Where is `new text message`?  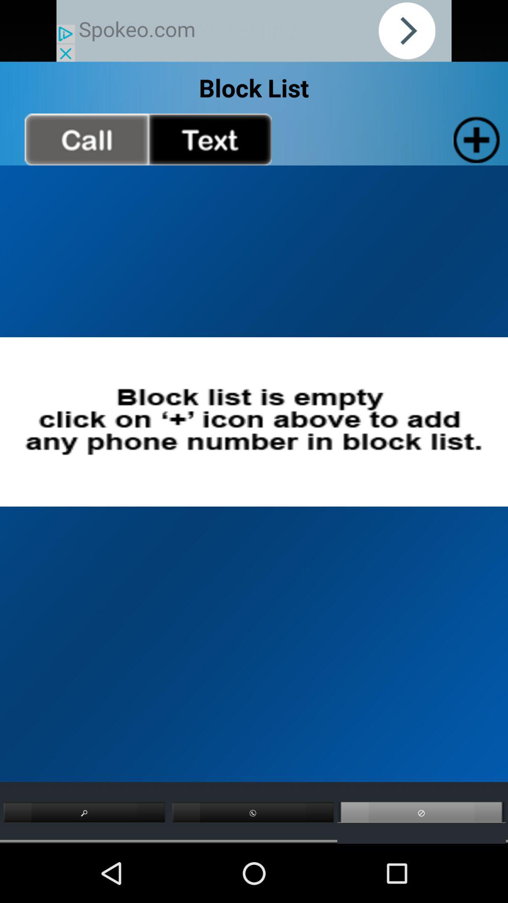 new text message is located at coordinates (210, 139).